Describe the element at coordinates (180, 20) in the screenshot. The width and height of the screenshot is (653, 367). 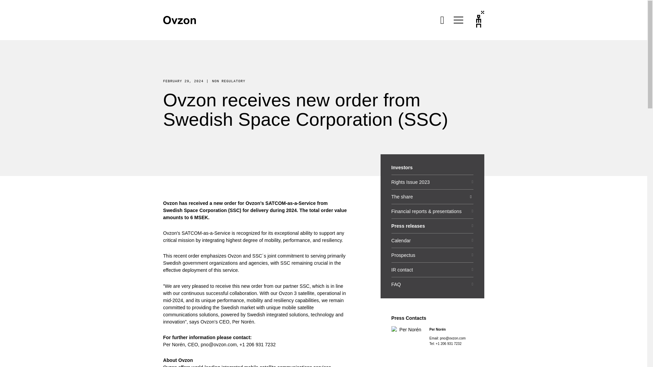
I see `Ovzon logo` at that location.